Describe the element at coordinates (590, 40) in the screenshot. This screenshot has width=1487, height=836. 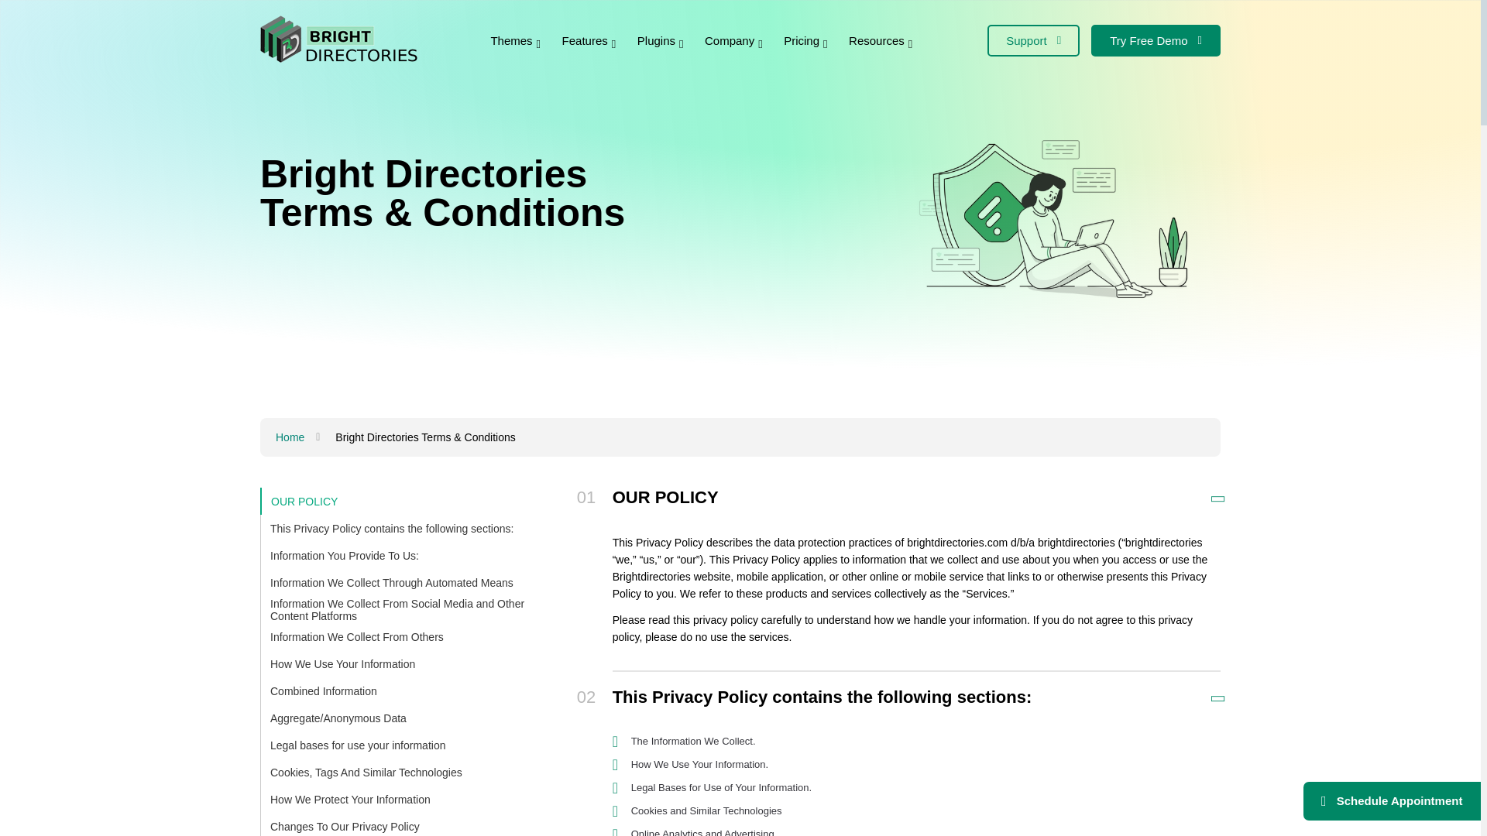
I see `Features` at that location.